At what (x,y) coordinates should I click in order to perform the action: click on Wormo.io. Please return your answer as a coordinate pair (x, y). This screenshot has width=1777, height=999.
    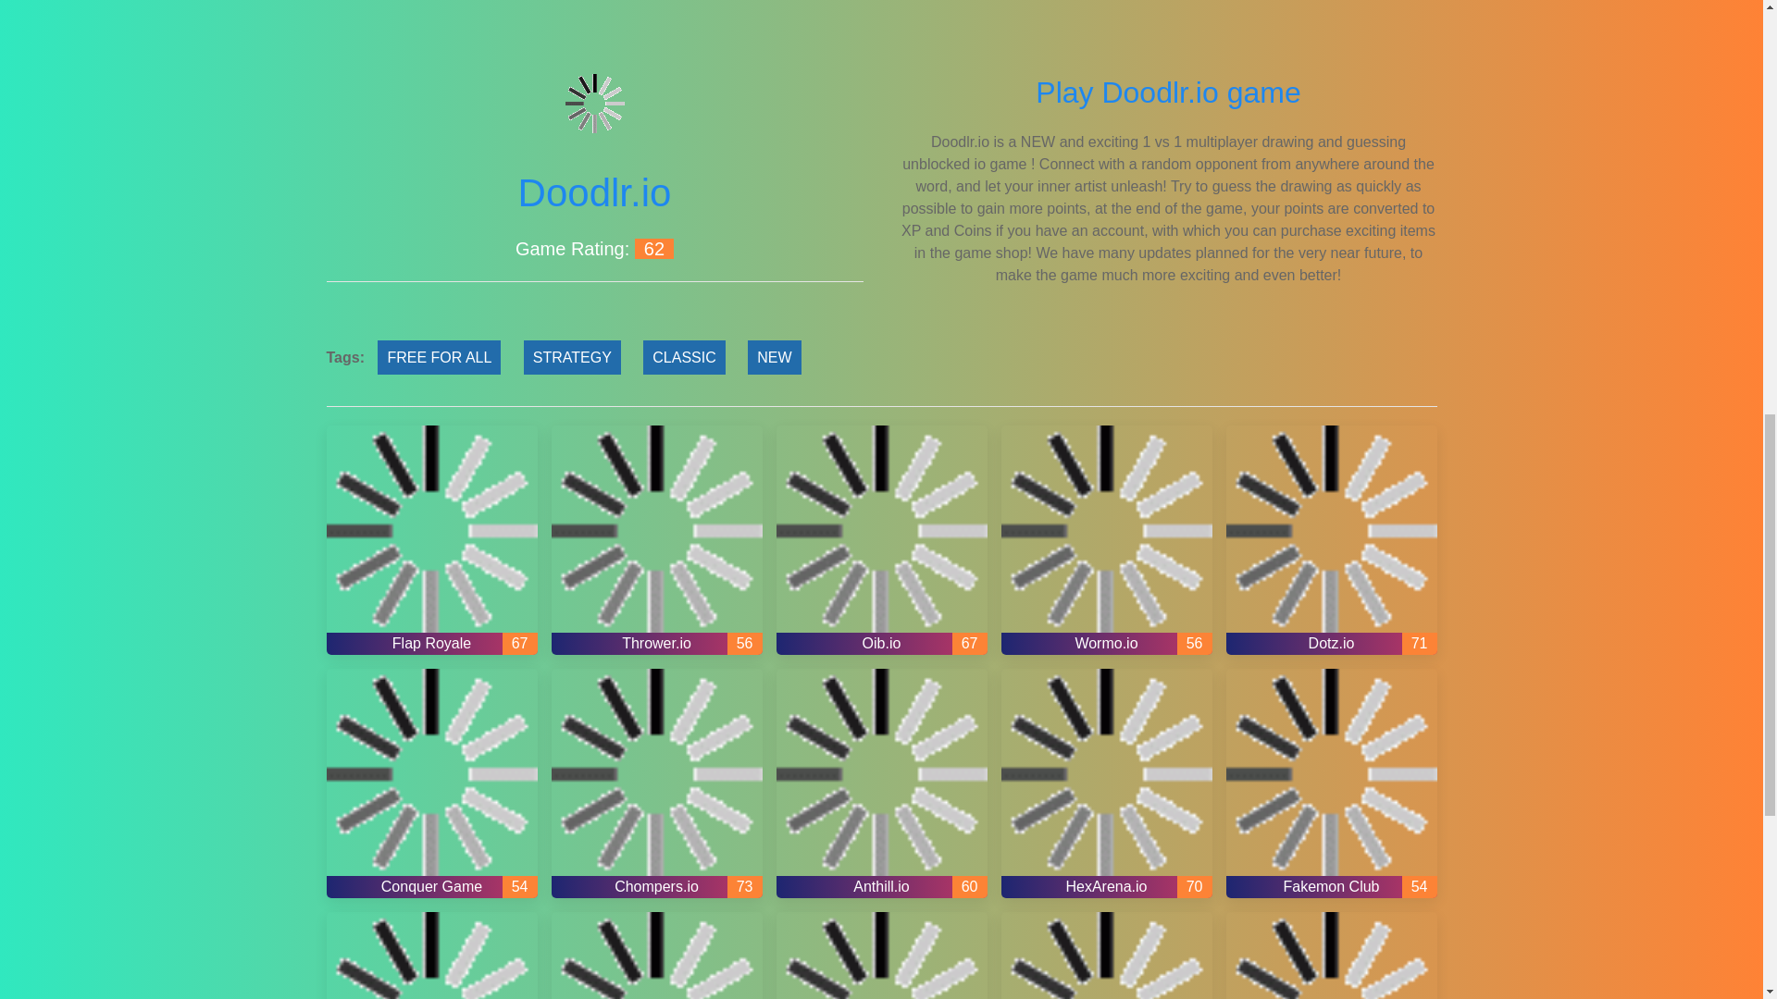
    Looking at the image, I should click on (1107, 540).